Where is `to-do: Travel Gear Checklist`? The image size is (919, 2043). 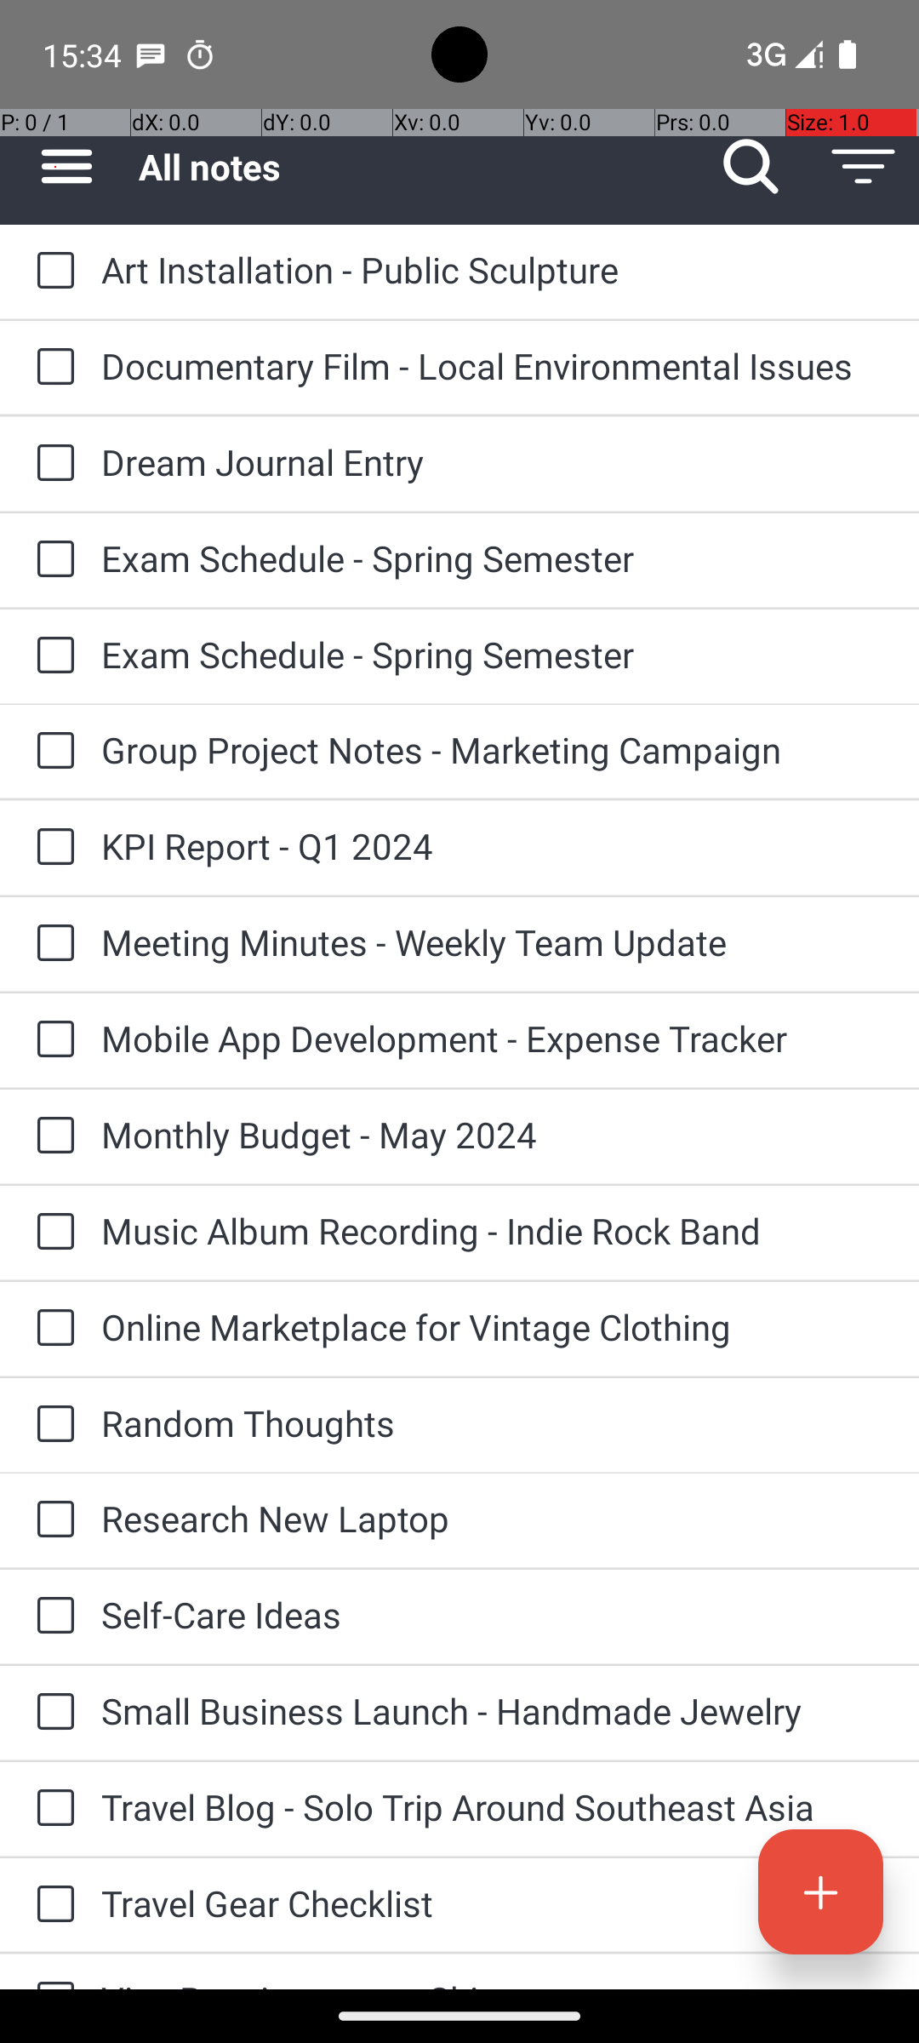
to-do: Travel Gear Checklist is located at coordinates (51, 1905).